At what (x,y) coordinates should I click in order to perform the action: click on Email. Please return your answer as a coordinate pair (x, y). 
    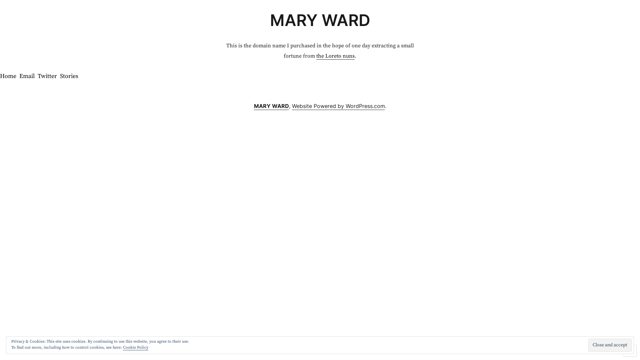
    Looking at the image, I should click on (27, 77).